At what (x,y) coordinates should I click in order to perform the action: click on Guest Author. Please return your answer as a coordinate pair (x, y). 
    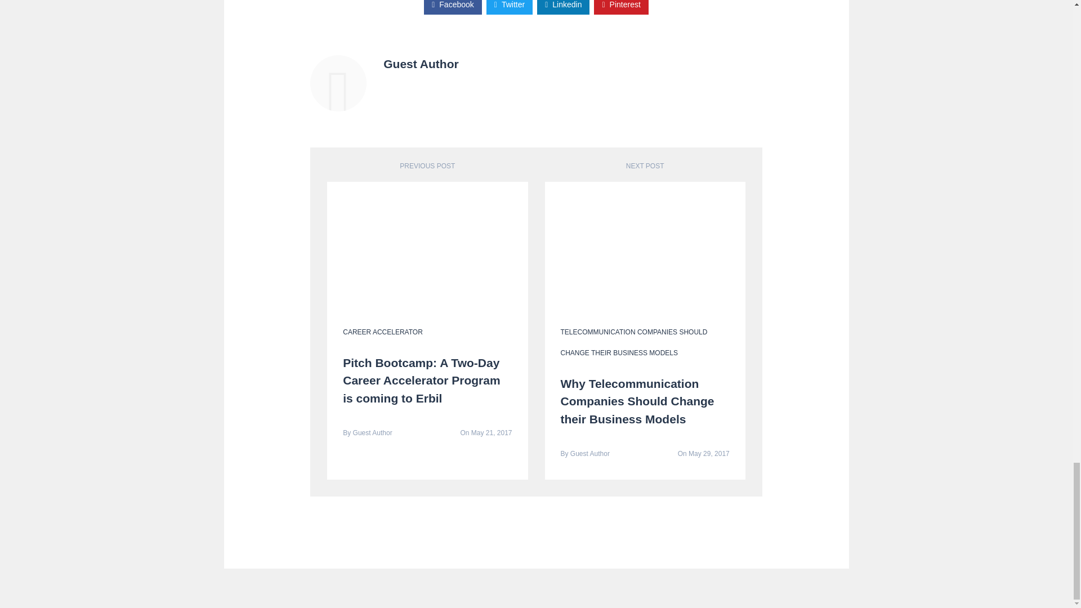
    Looking at the image, I should click on (338, 83).